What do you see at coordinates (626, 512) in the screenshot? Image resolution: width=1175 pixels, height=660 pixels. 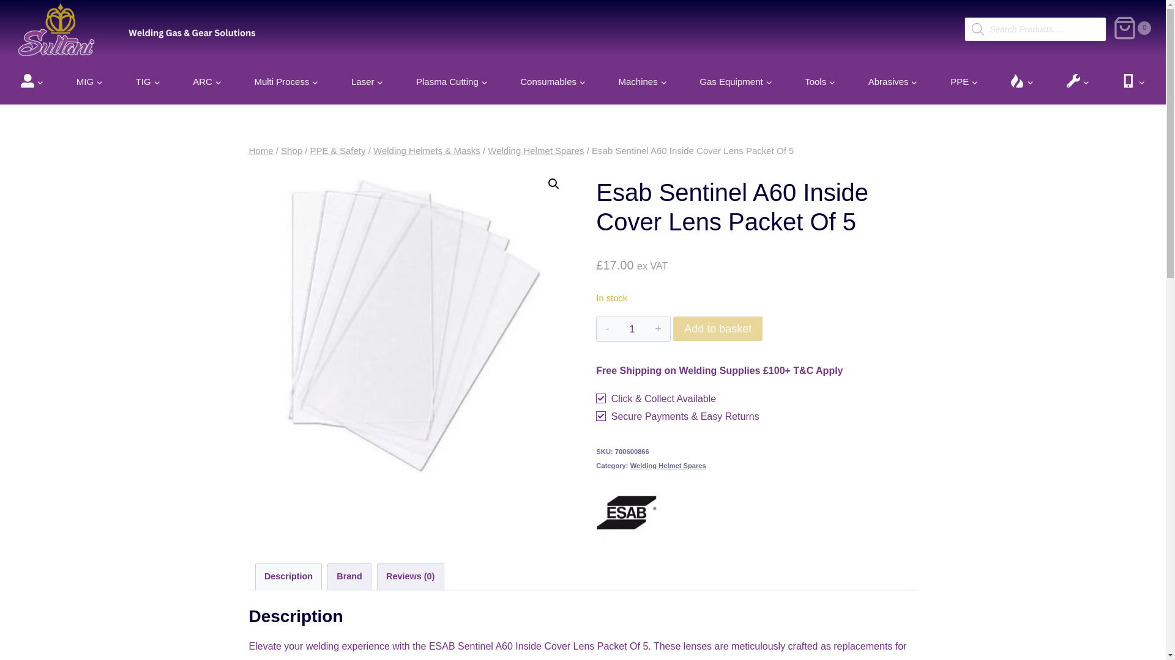 I see `ESAB Welding` at bounding box center [626, 512].